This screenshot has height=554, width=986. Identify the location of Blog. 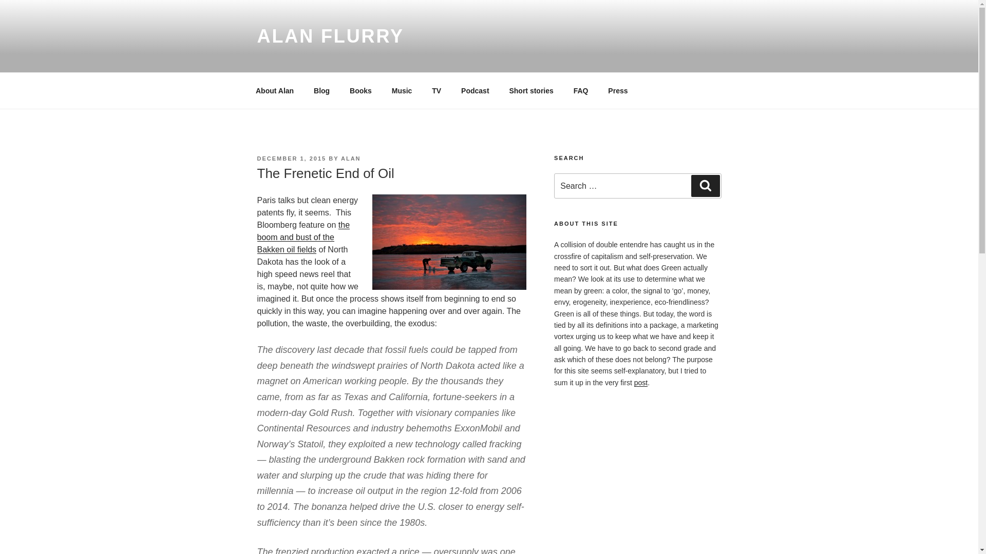
(321, 90).